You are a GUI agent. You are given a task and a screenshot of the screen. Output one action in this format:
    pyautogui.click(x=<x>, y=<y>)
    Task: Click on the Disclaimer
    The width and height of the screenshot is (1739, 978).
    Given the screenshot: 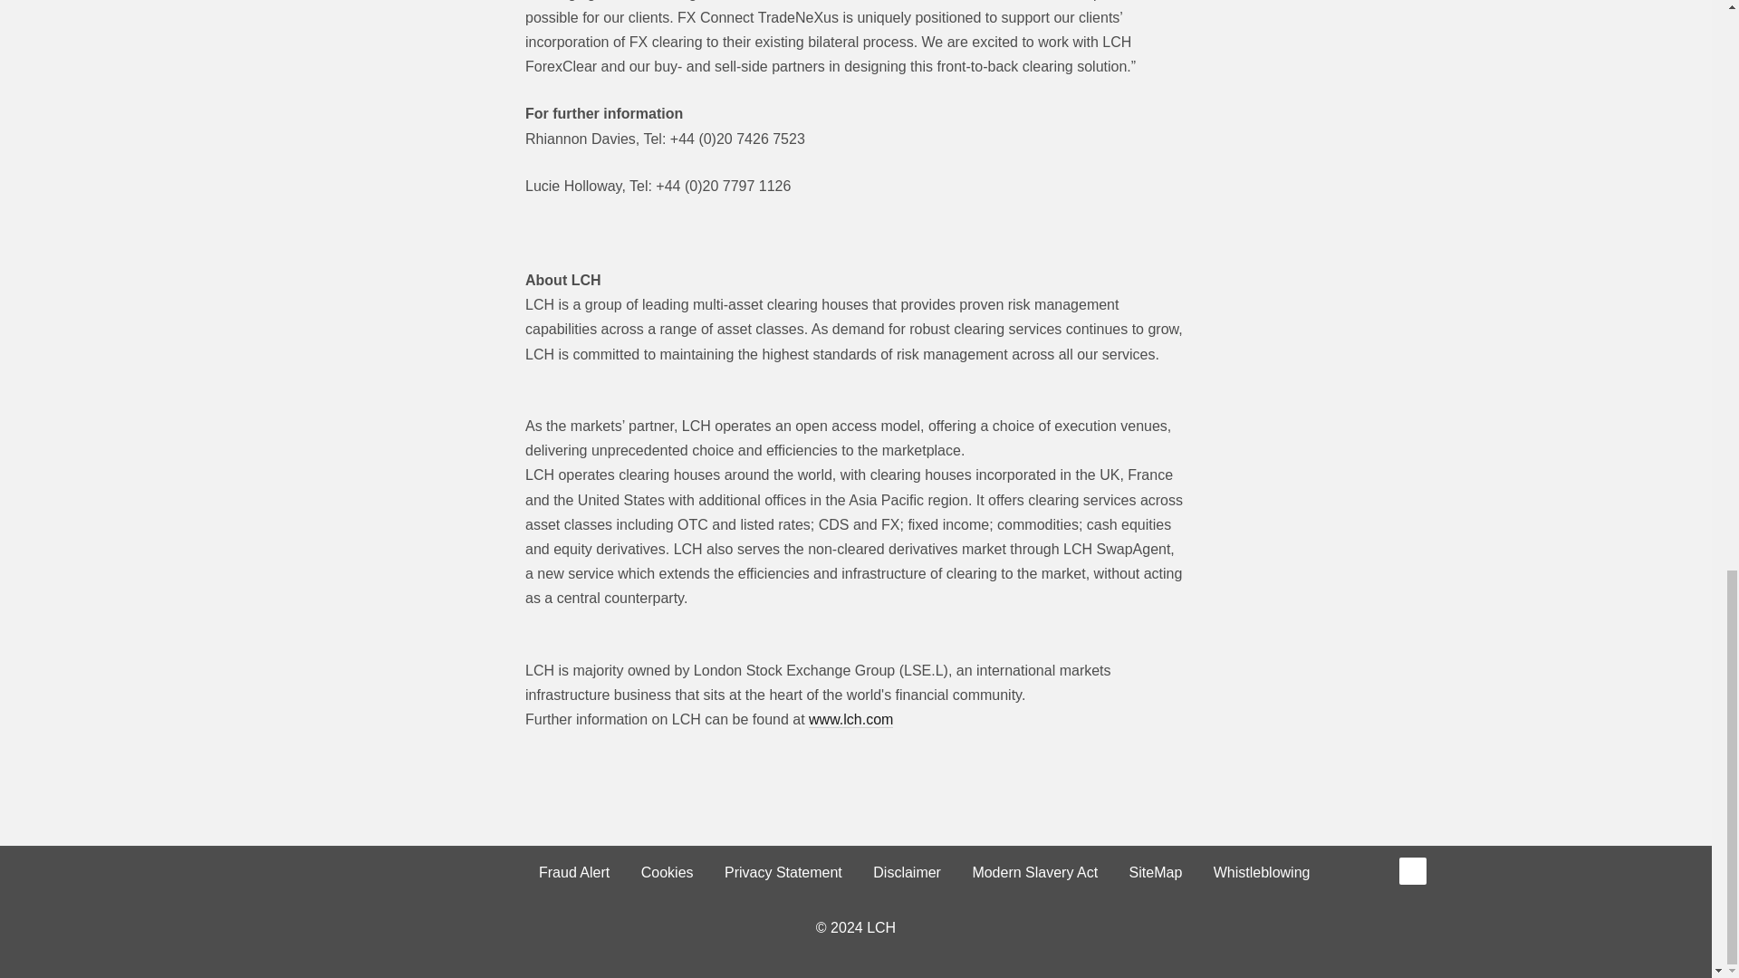 What is the action you would take?
    pyautogui.click(x=907, y=873)
    